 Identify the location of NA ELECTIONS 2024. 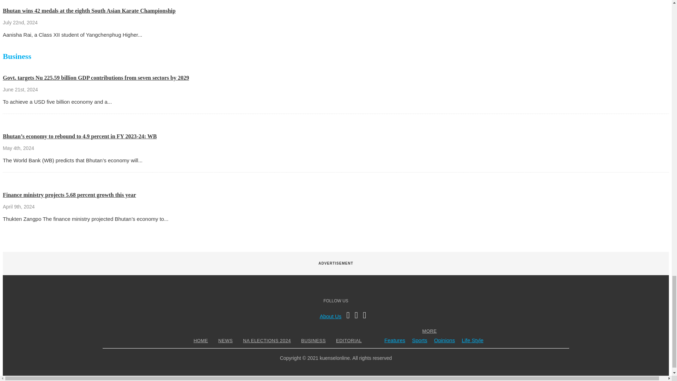
(267, 340).